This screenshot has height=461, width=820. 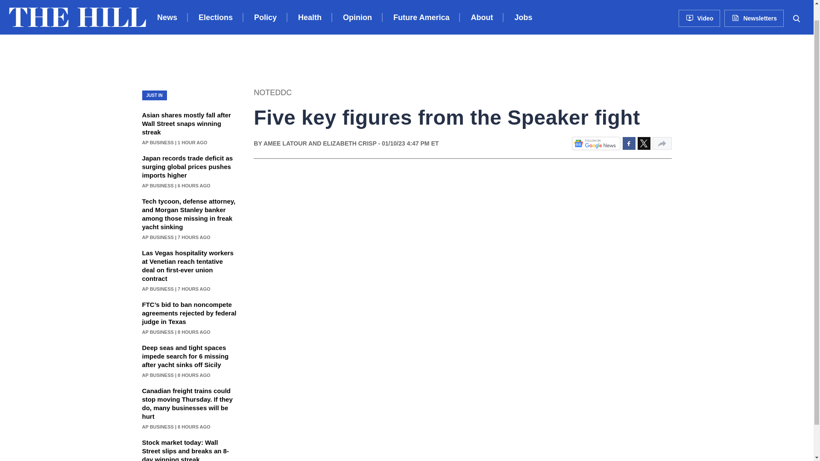 I want to click on Policy, so click(x=266, y=6).